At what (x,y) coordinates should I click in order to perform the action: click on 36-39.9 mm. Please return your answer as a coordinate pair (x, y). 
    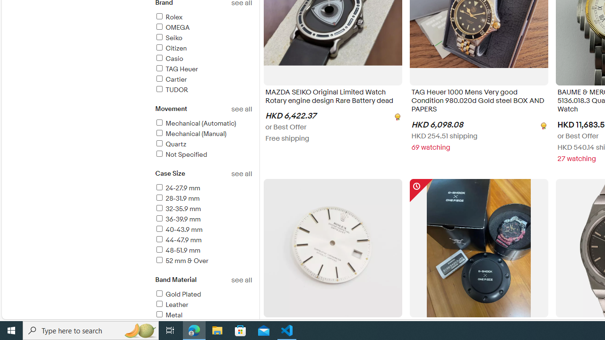
    Looking at the image, I should click on (203, 220).